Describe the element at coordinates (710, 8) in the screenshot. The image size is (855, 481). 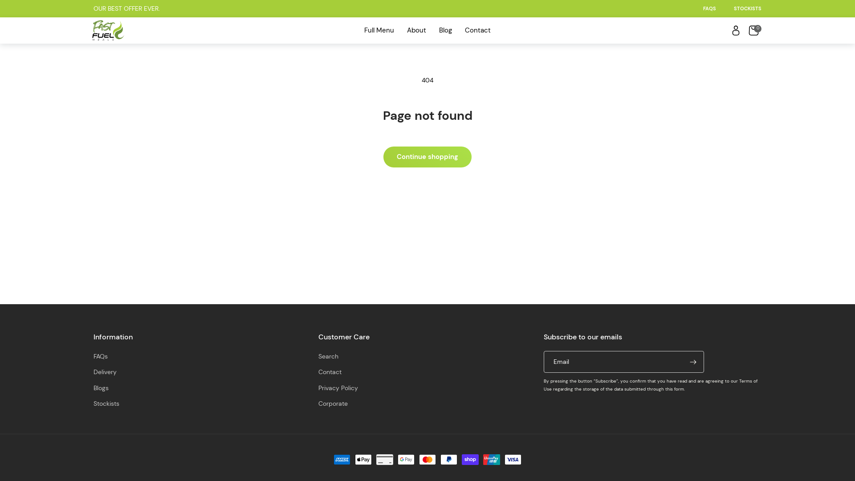
I see `FAQS` at that location.